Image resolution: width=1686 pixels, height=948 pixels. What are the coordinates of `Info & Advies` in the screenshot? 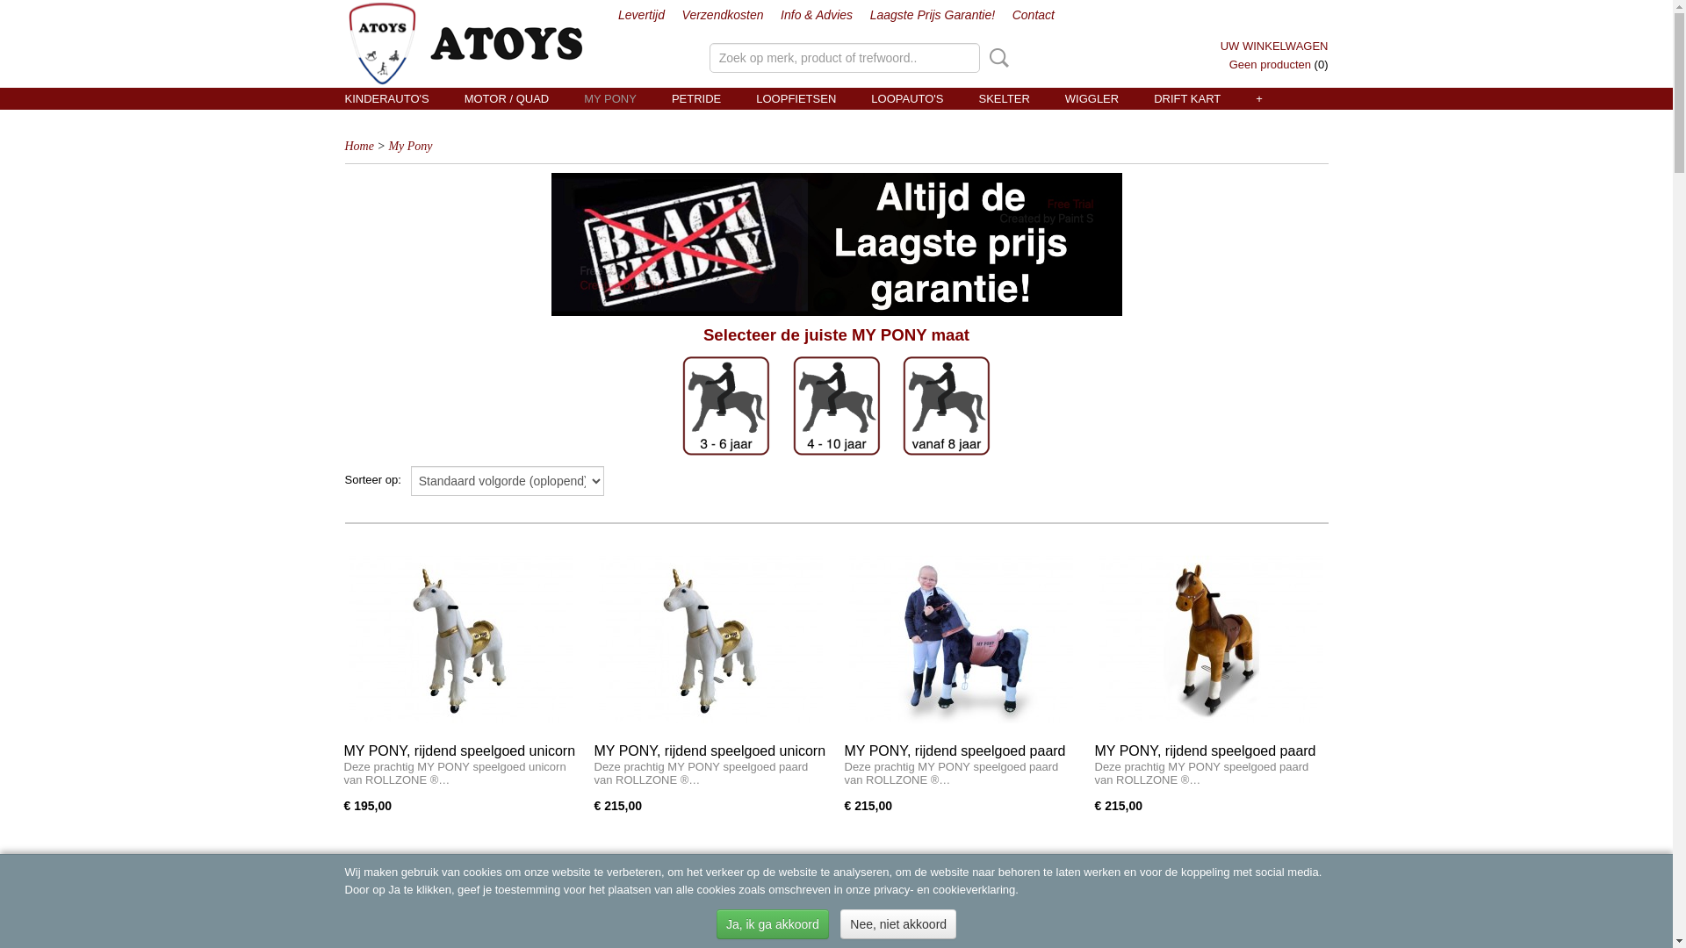 It's located at (817, 15).